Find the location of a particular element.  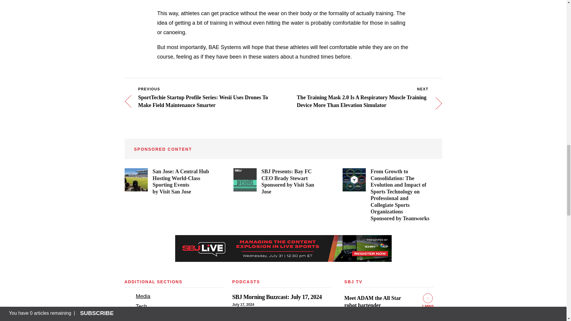

3rd party ad content is located at coordinates (283, 248).